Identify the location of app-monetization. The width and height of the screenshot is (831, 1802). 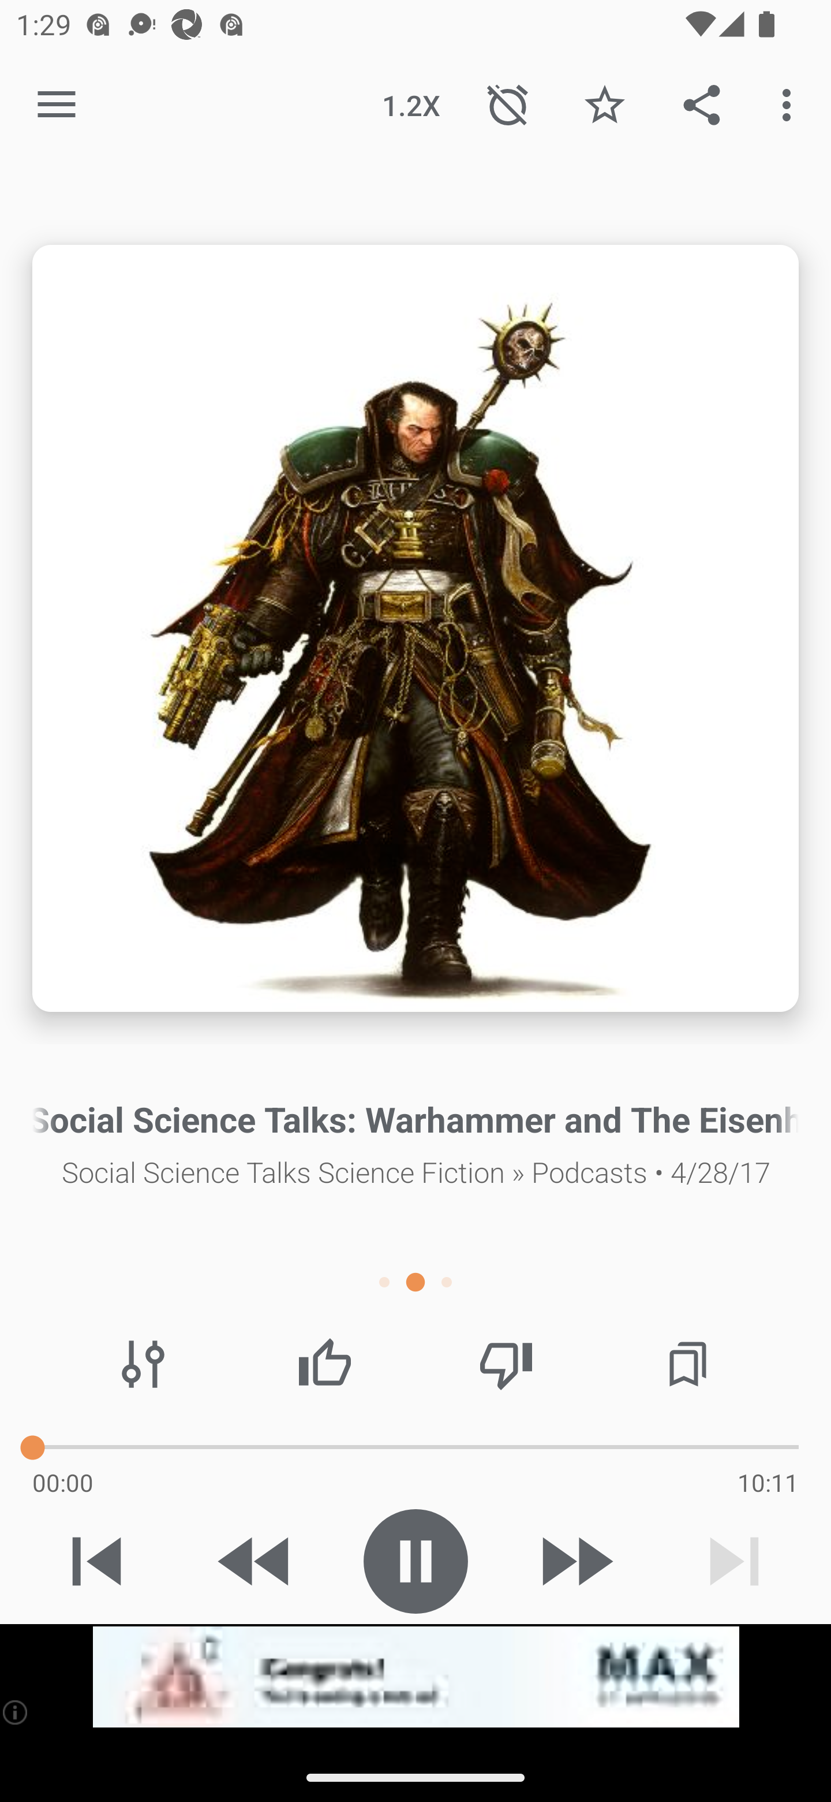
(415, 1677).